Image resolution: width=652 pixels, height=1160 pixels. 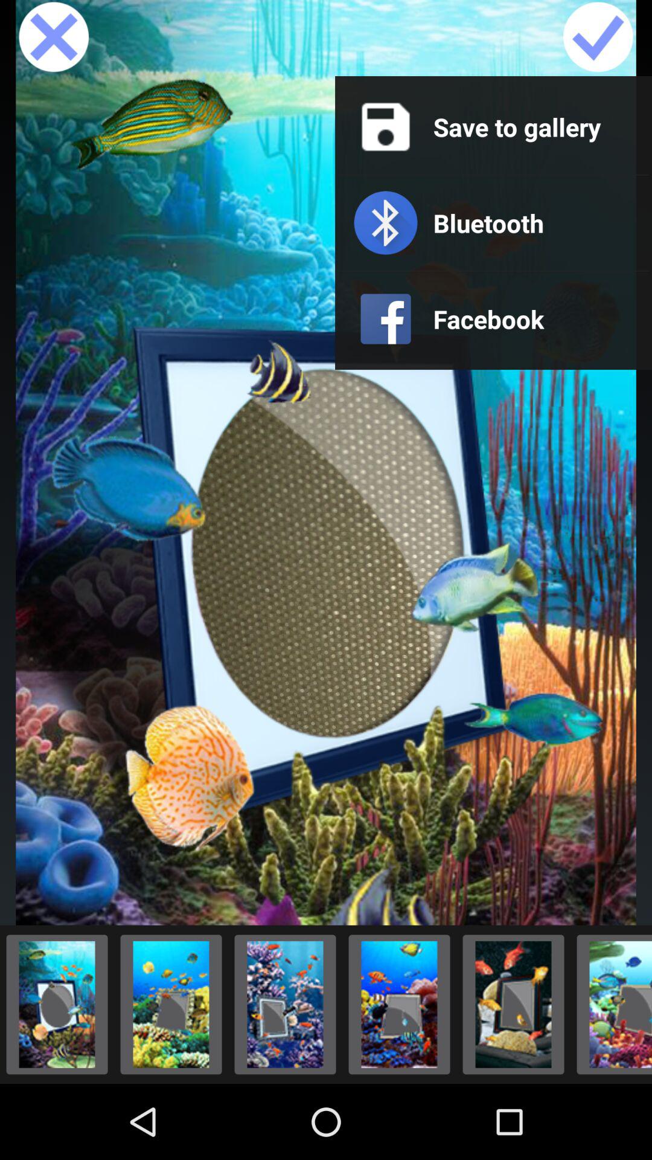 I want to click on go to the photo, so click(x=400, y=1004).